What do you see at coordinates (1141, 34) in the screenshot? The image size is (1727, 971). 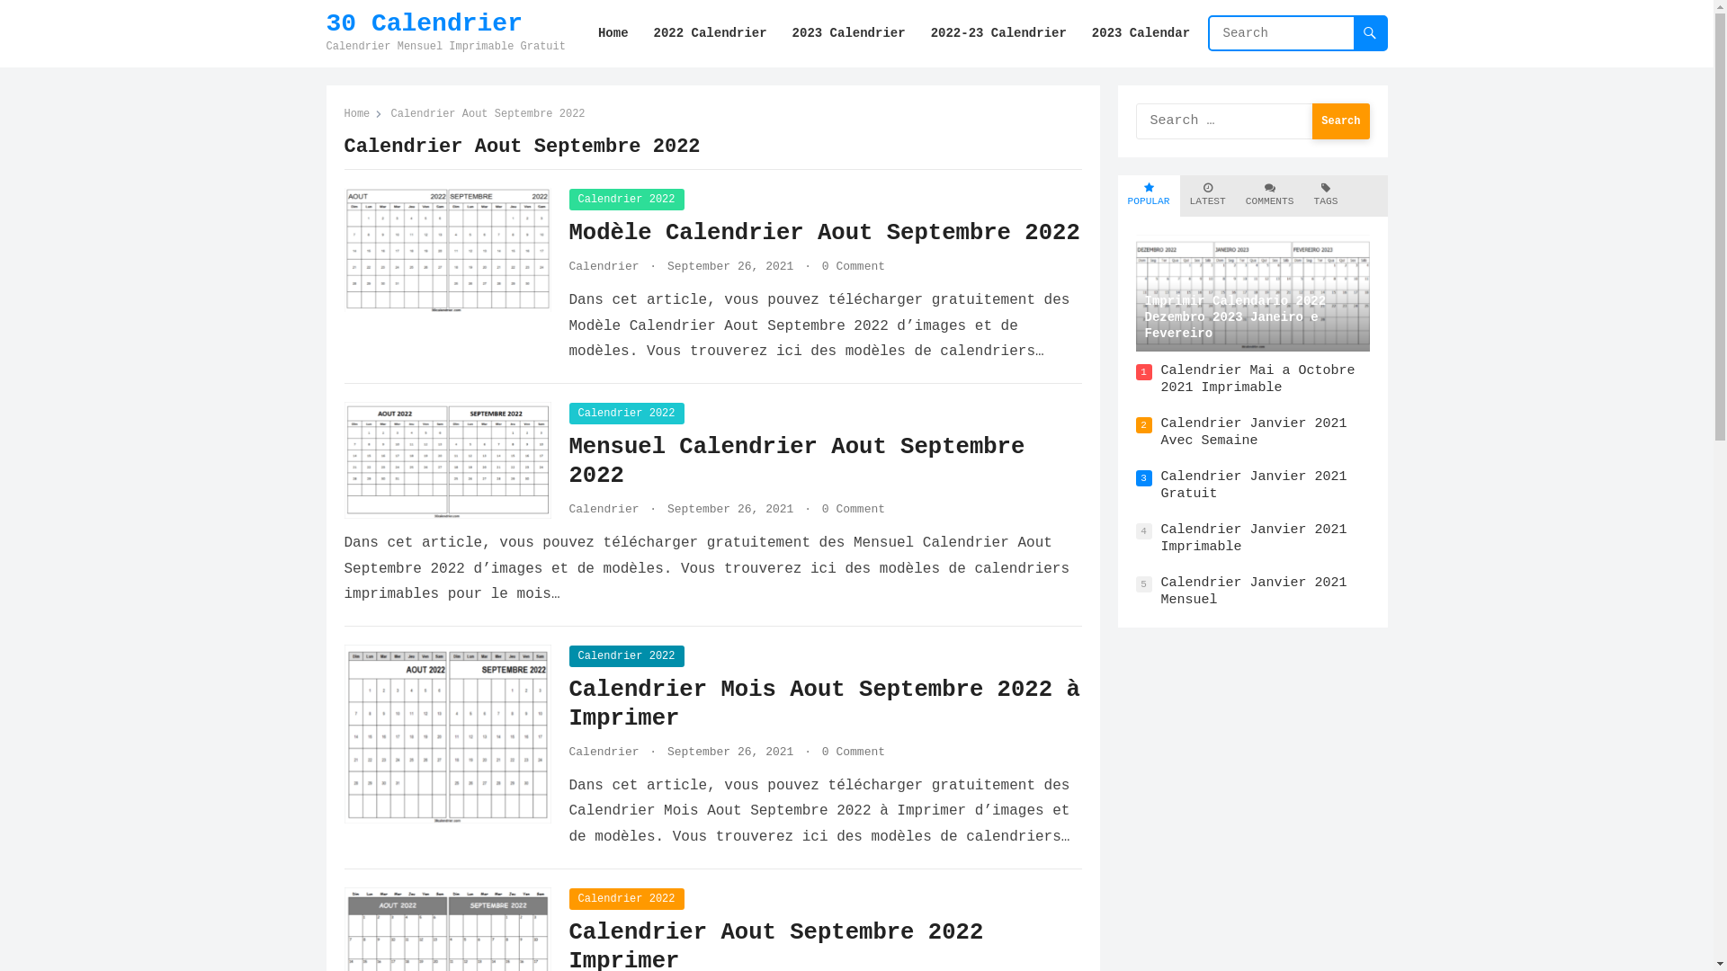 I see `2023 Calendar` at bounding box center [1141, 34].